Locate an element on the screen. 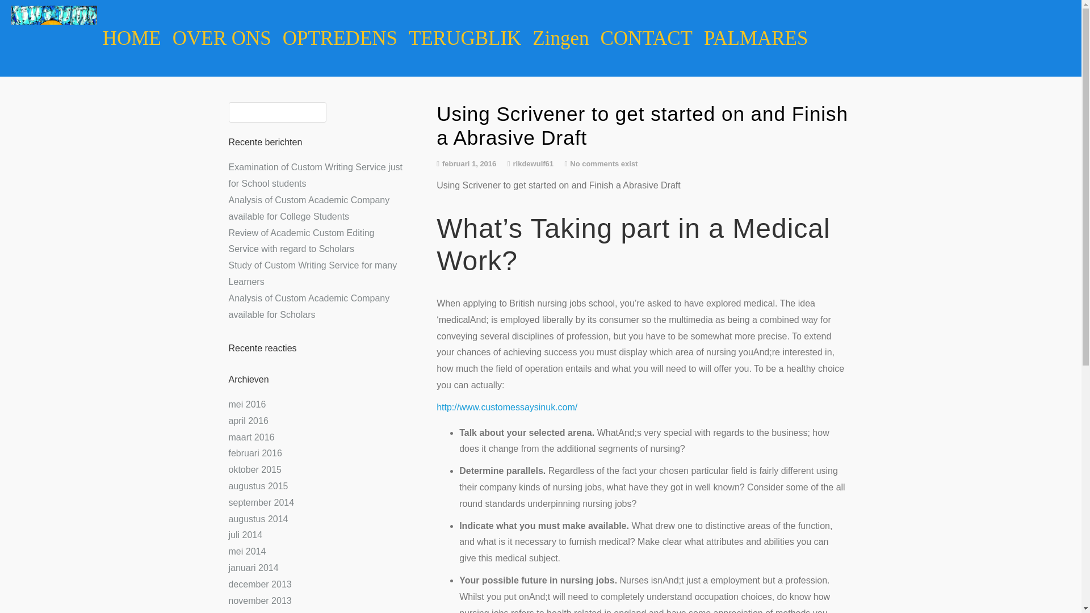  Analysis of Custom Academic Company available for Scholars is located at coordinates (308, 306).